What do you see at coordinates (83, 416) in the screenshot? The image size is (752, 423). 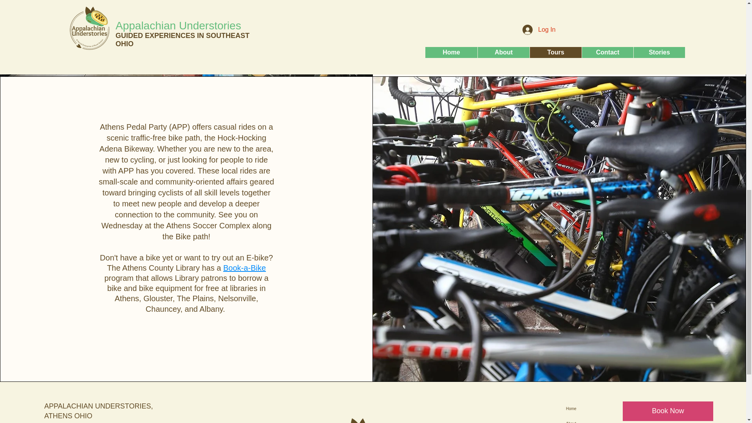 I see `OHIO` at bounding box center [83, 416].